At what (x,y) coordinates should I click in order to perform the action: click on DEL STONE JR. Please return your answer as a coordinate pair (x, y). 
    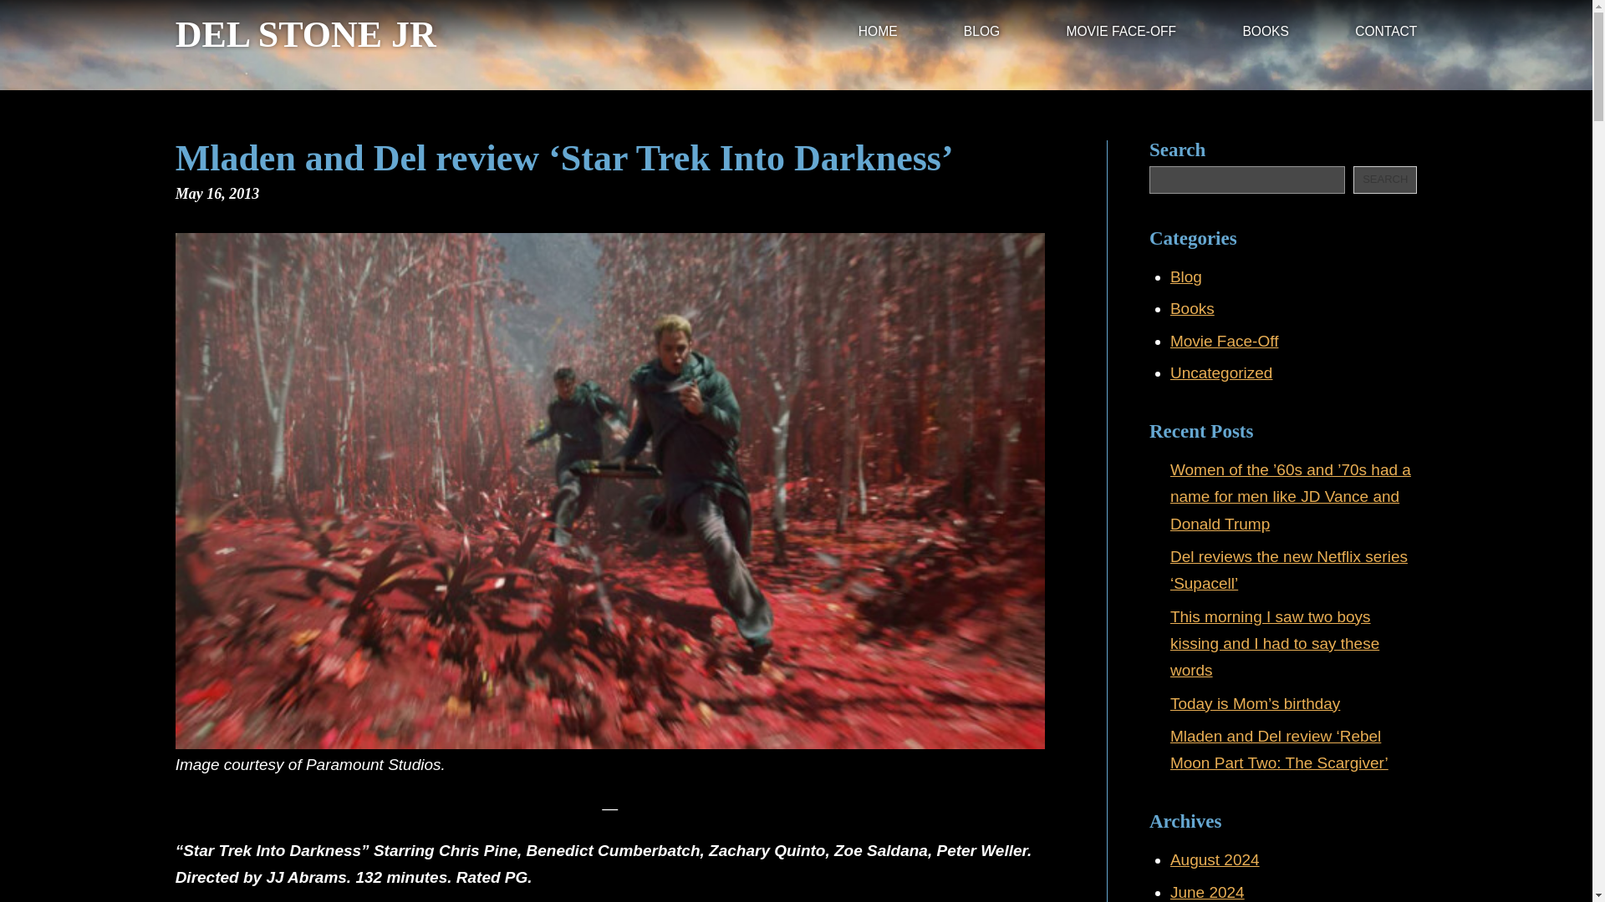
    Looking at the image, I should click on (306, 35).